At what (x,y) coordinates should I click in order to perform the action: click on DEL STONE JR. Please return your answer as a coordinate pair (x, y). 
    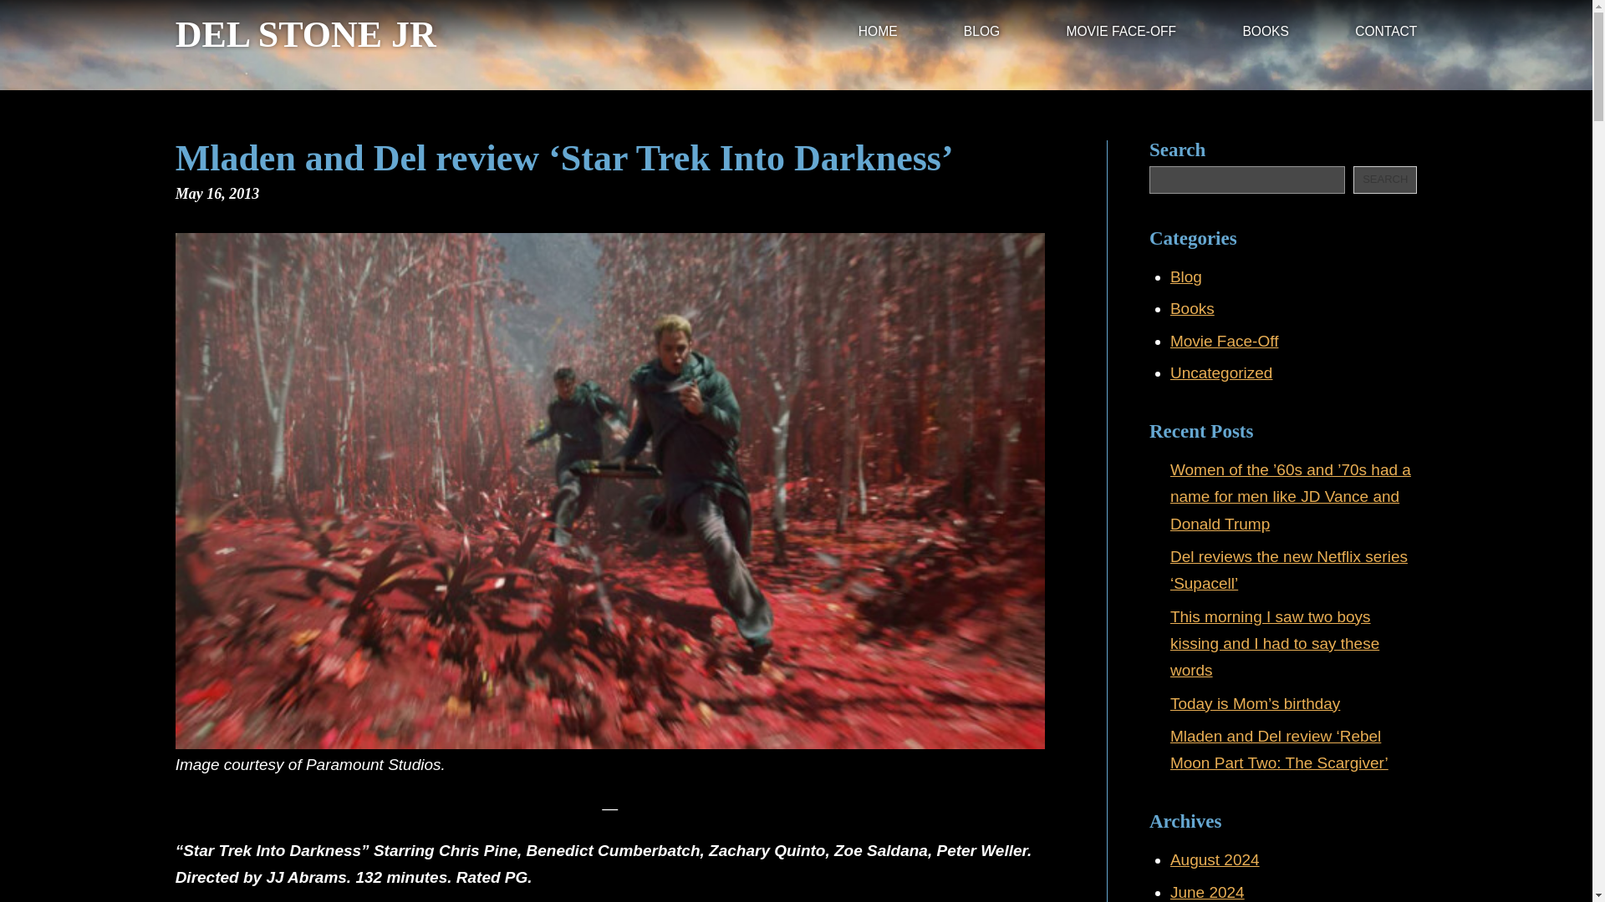
    Looking at the image, I should click on (306, 35).